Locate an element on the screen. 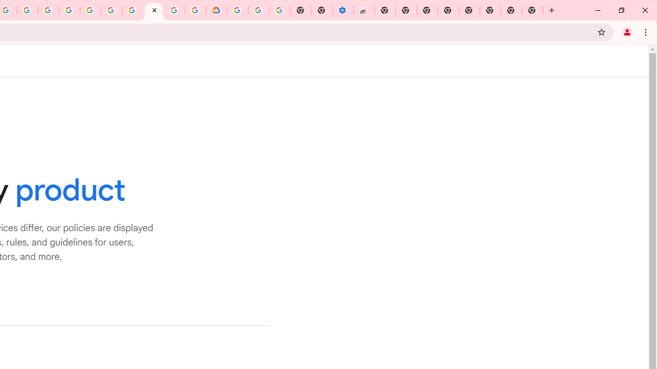 The height and width of the screenshot is (369, 657). Ad Settings is located at coordinates (70, 10).